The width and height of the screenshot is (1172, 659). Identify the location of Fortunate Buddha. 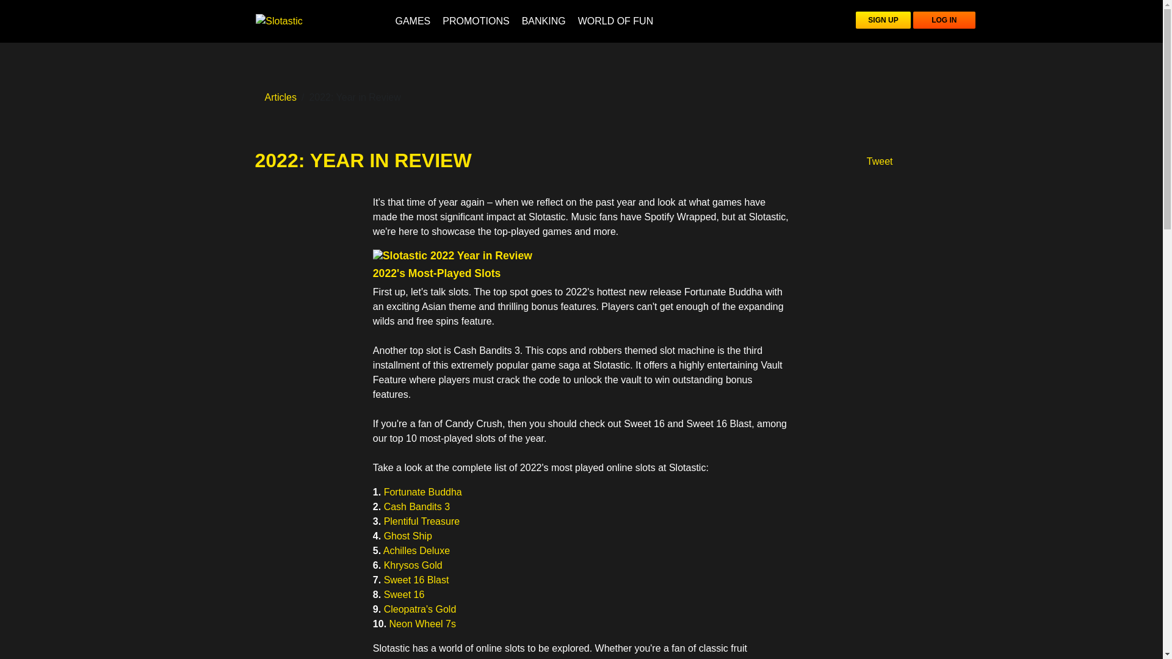
(422, 492).